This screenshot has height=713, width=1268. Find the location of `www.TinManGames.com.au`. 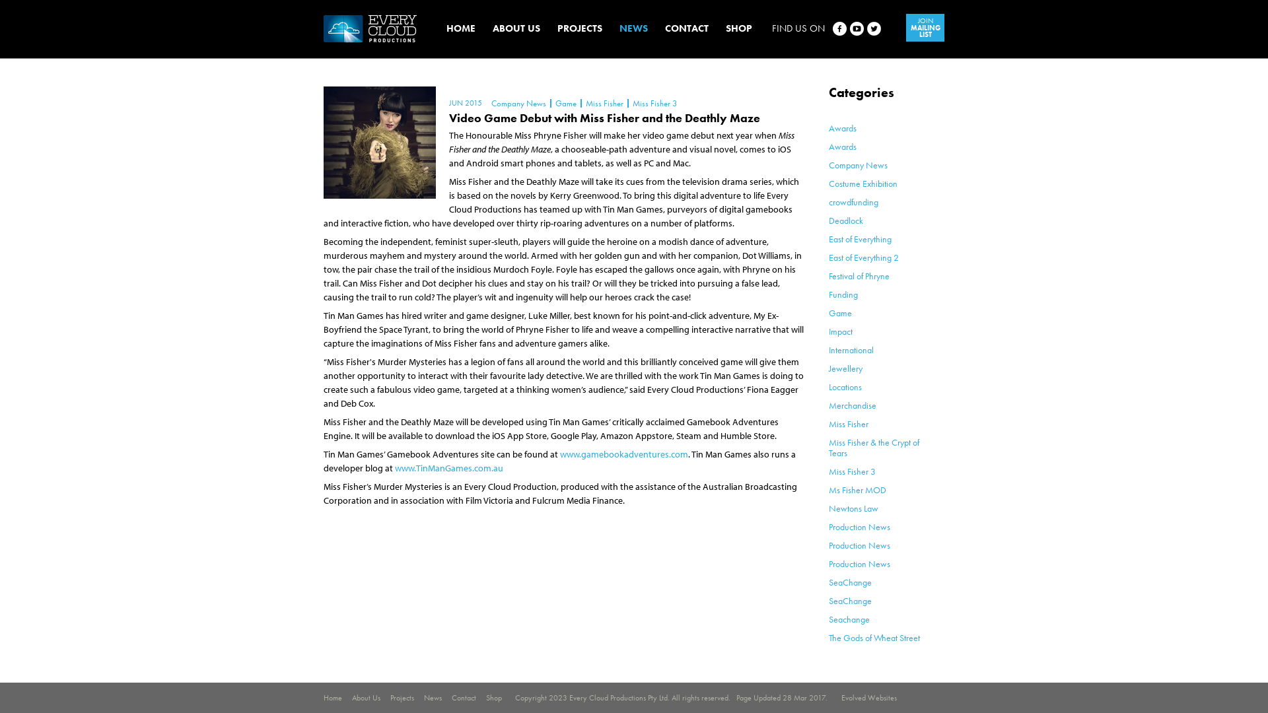

www.TinManGames.com.au is located at coordinates (449, 468).